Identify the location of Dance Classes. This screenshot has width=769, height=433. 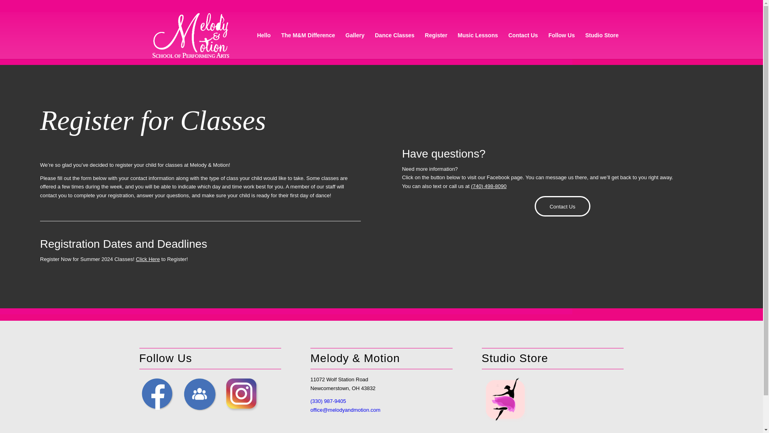
(395, 35).